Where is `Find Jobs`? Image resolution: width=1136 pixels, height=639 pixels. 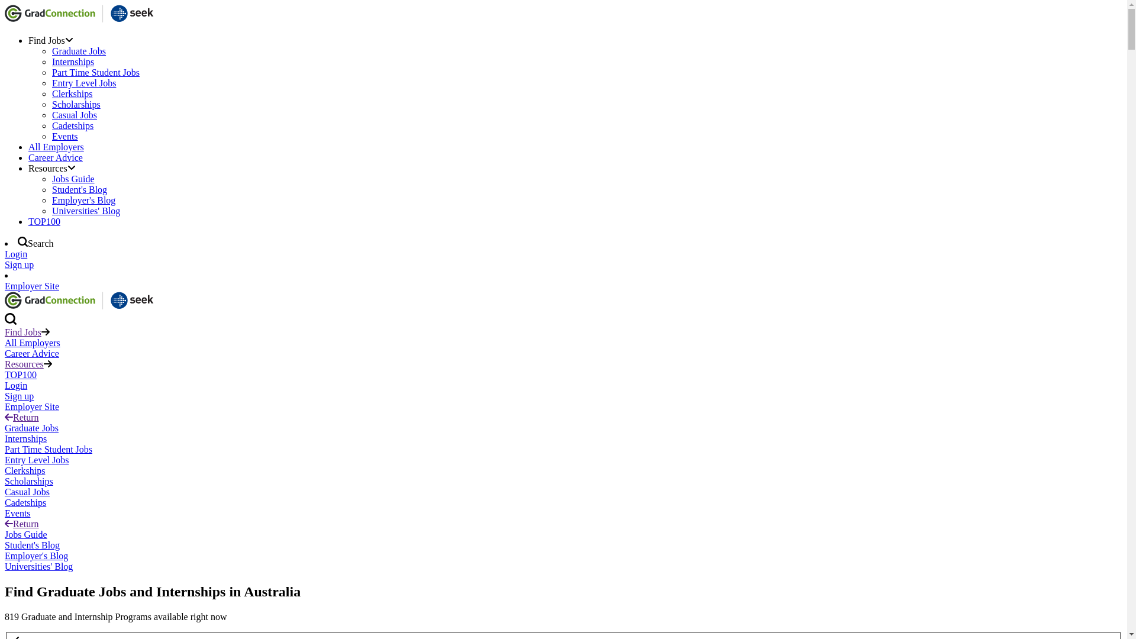 Find Jobs is located at coordinates (23, 333).